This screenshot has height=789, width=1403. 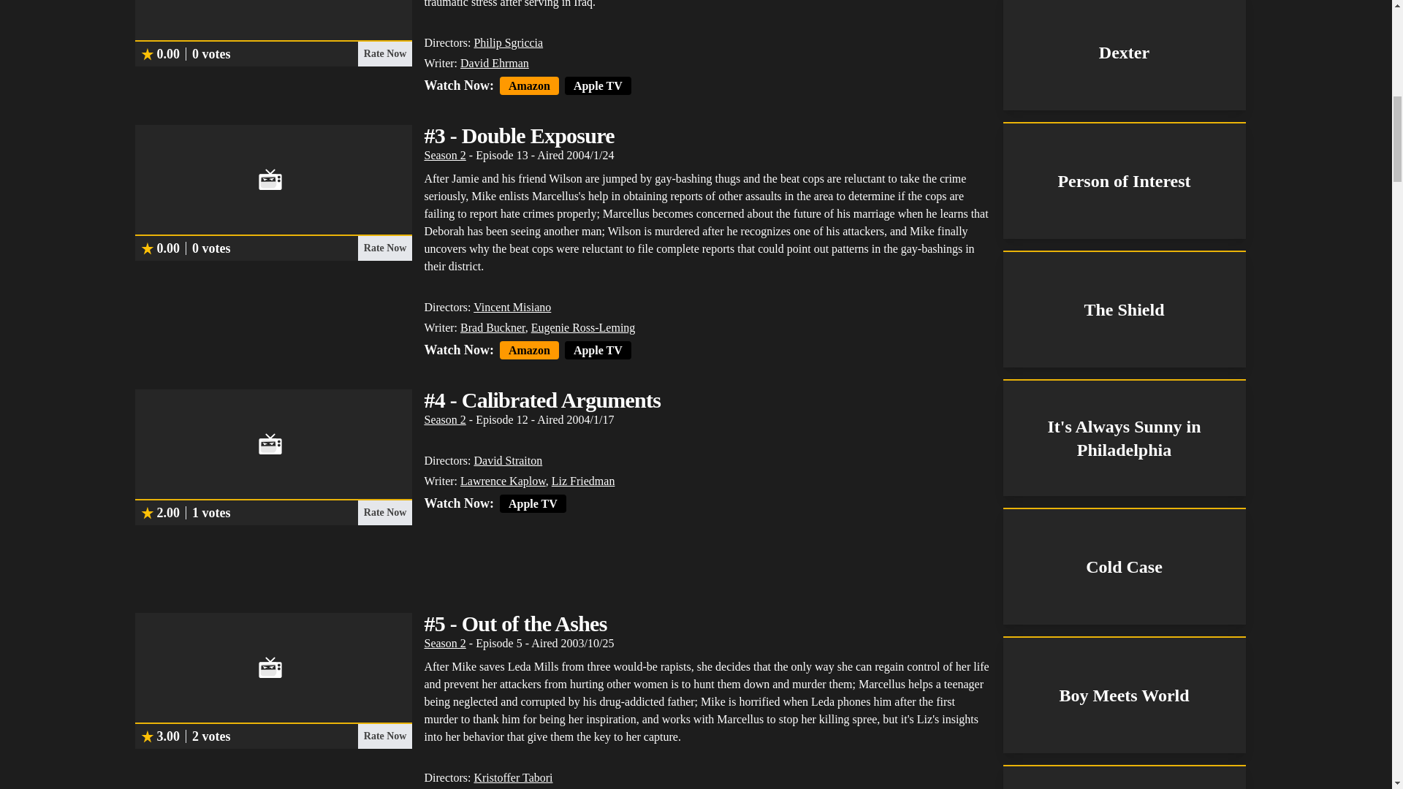 I want to click on Brad Buckner, so click(x=493, y=327).